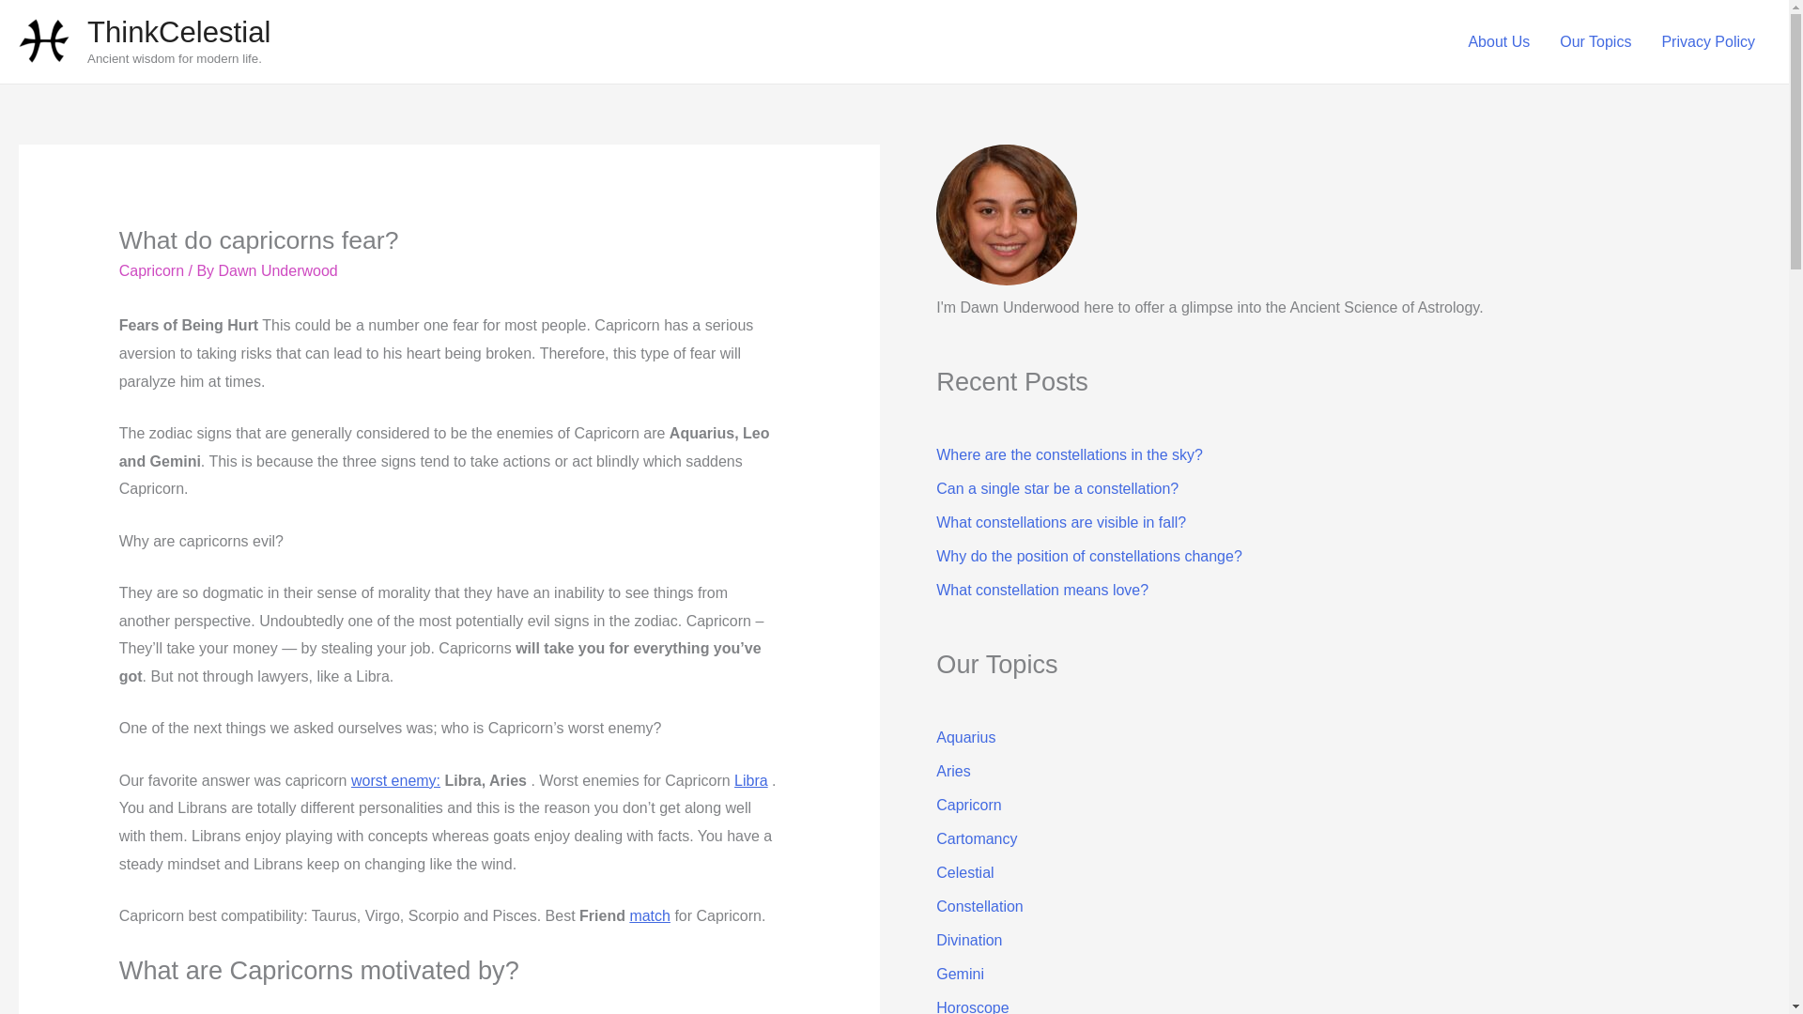 This screenshot has height=1014, width=1803. Describe the element at coordinates (278, 270) in the screenshot. I see `View all posts by Dawn Underwood` at that location.